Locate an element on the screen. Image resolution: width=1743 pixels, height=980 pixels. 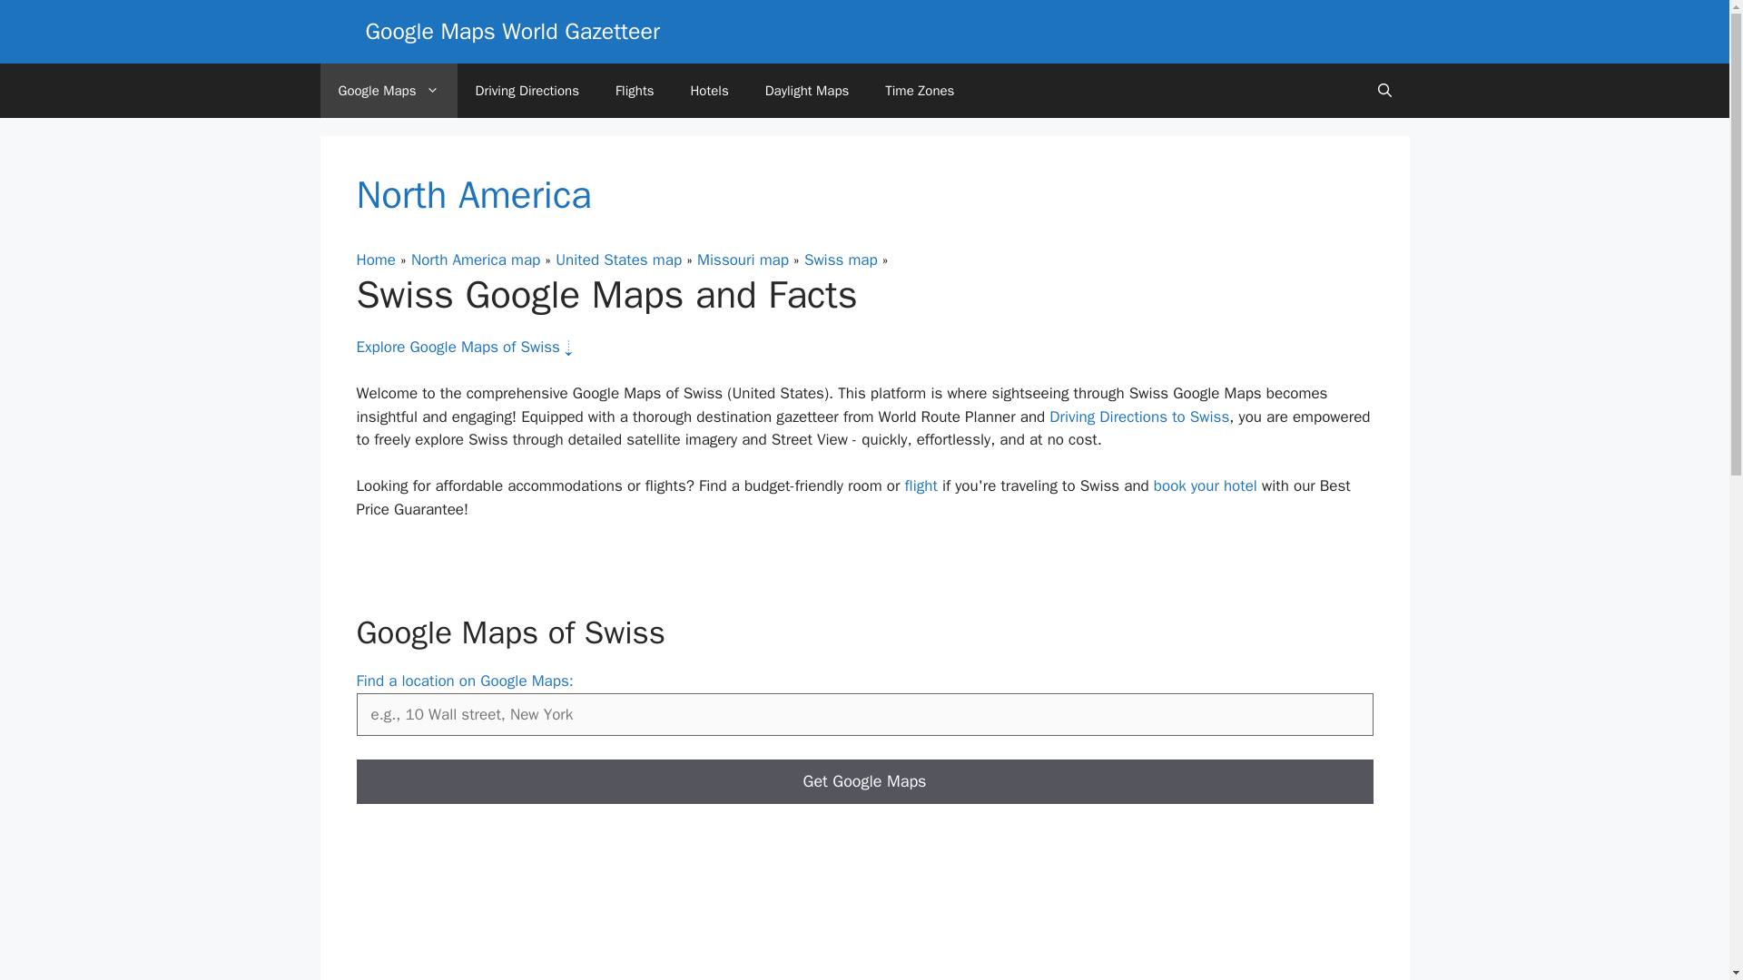
Swiss map is located at coordinates (841, 260).